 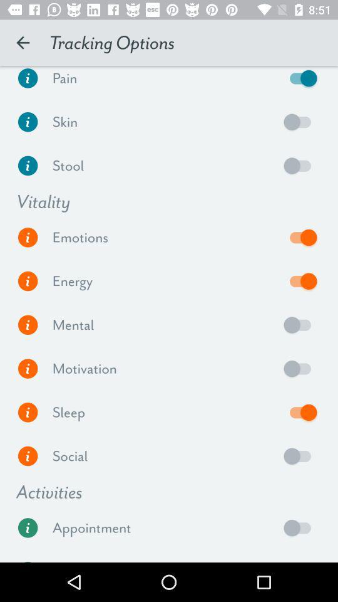 What do you see at coordinates (28, 82) in the screenshot?
I see `pain information` at bounding box center [28, 82].